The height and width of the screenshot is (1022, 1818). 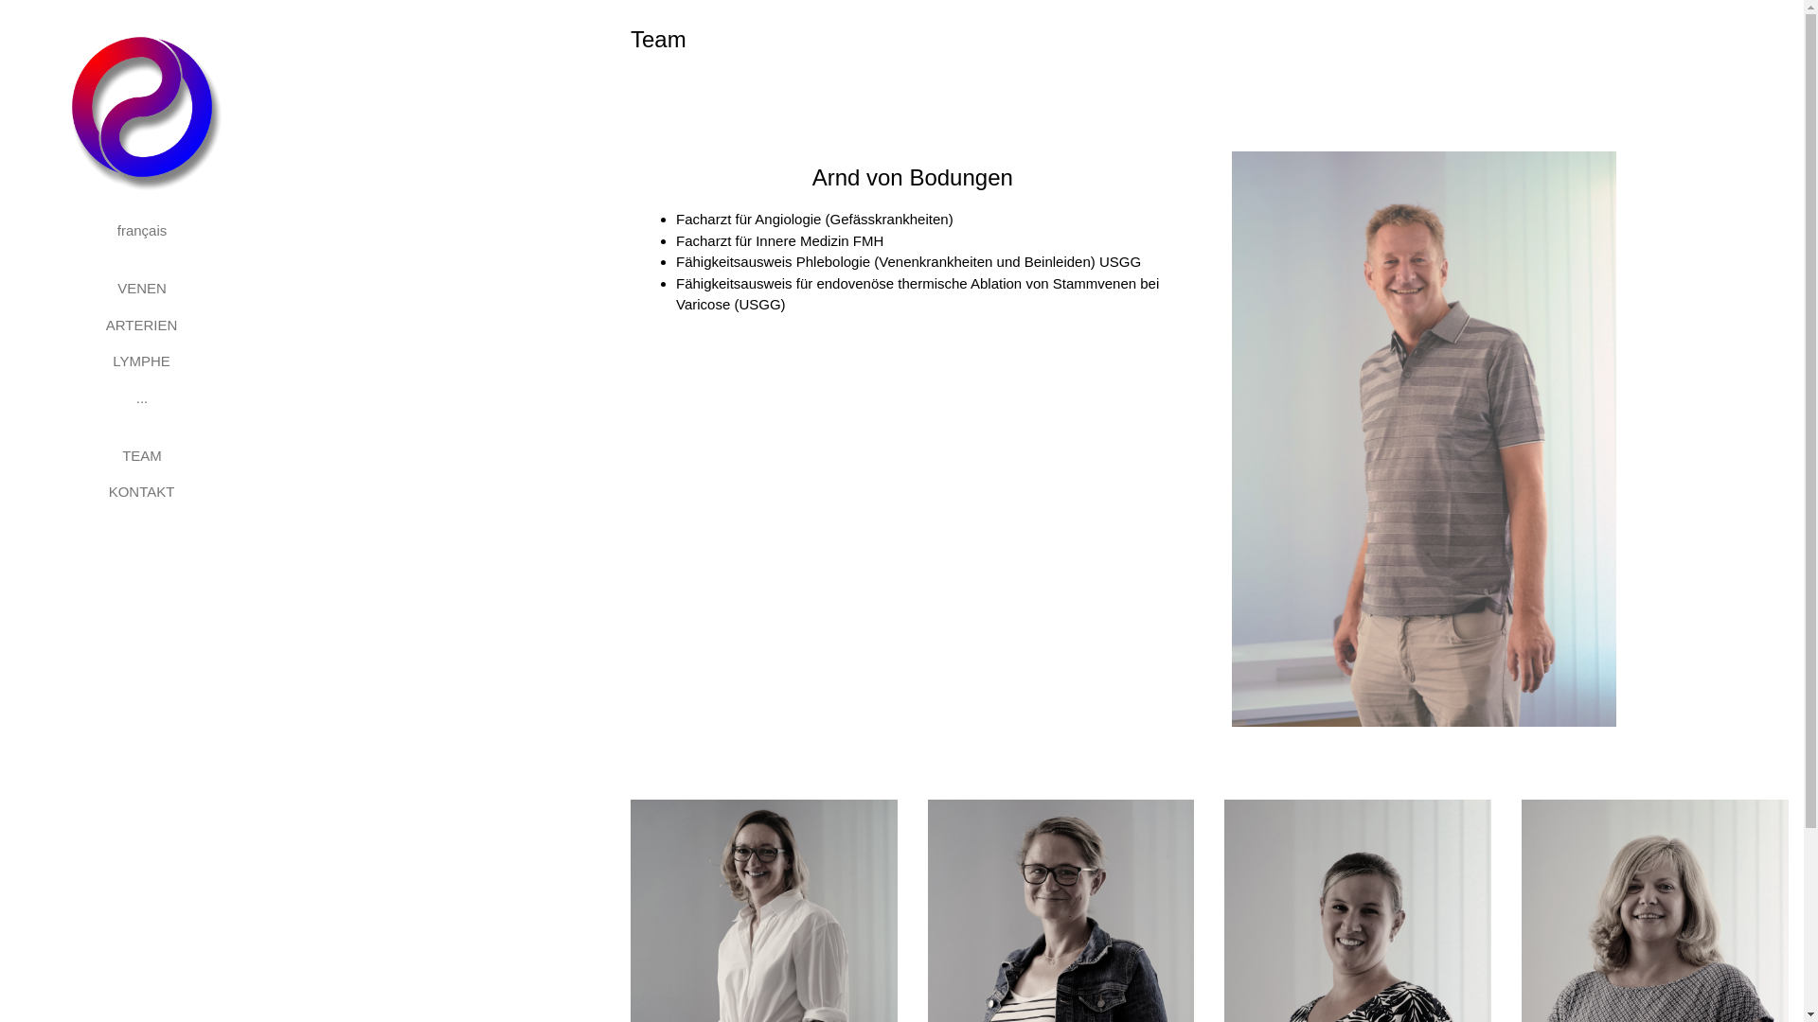 I want to click on TEAM, so click(x=142, y=456).